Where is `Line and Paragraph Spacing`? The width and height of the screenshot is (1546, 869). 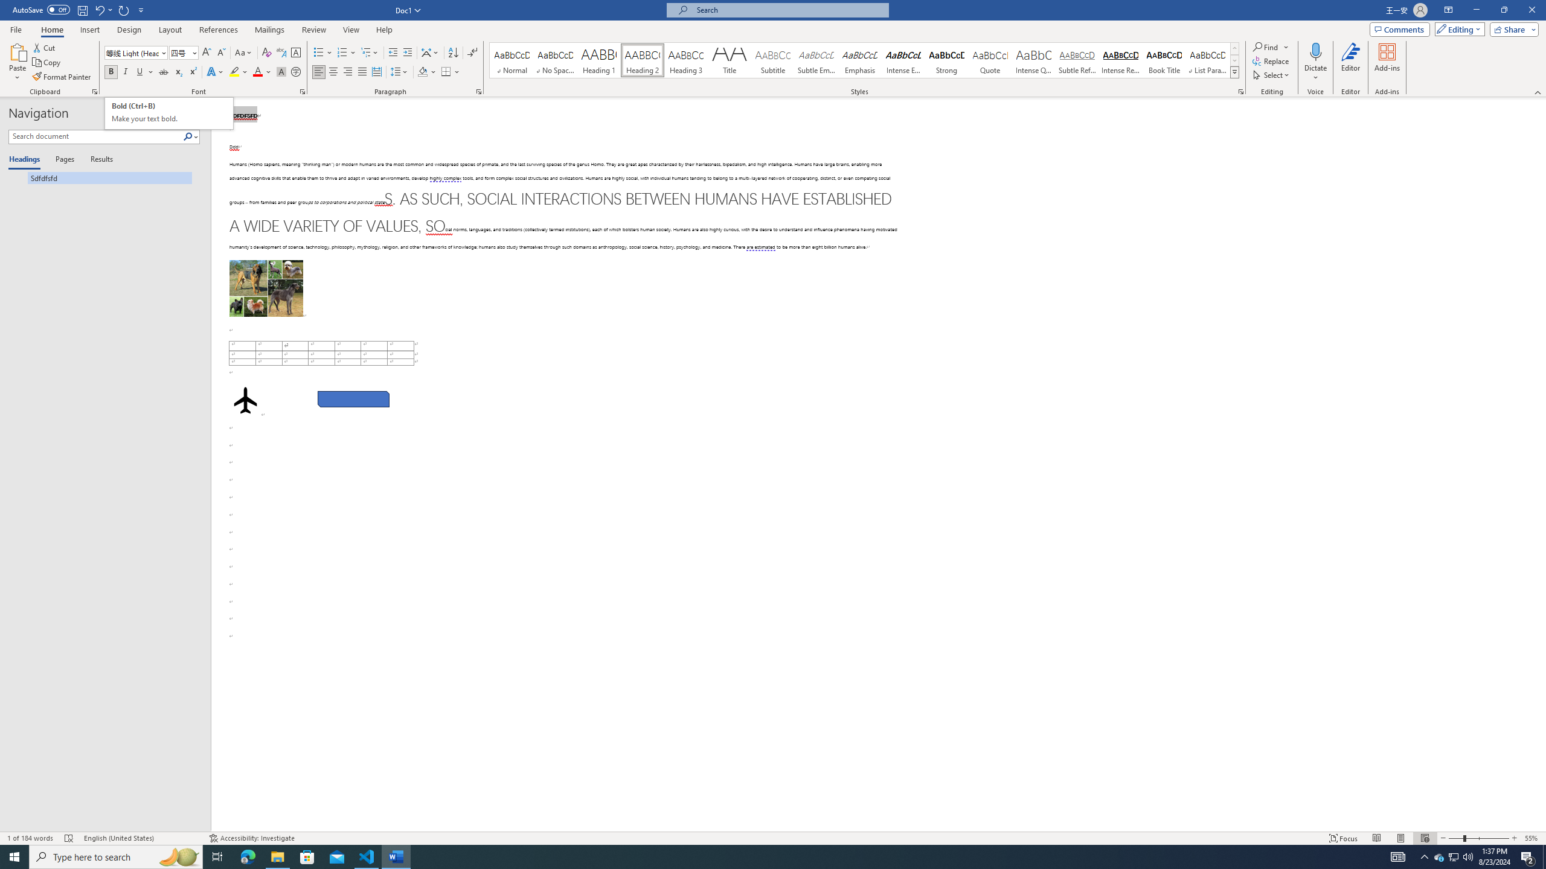 Line and Paragraph Spacing is located at coordinates (400, 72).